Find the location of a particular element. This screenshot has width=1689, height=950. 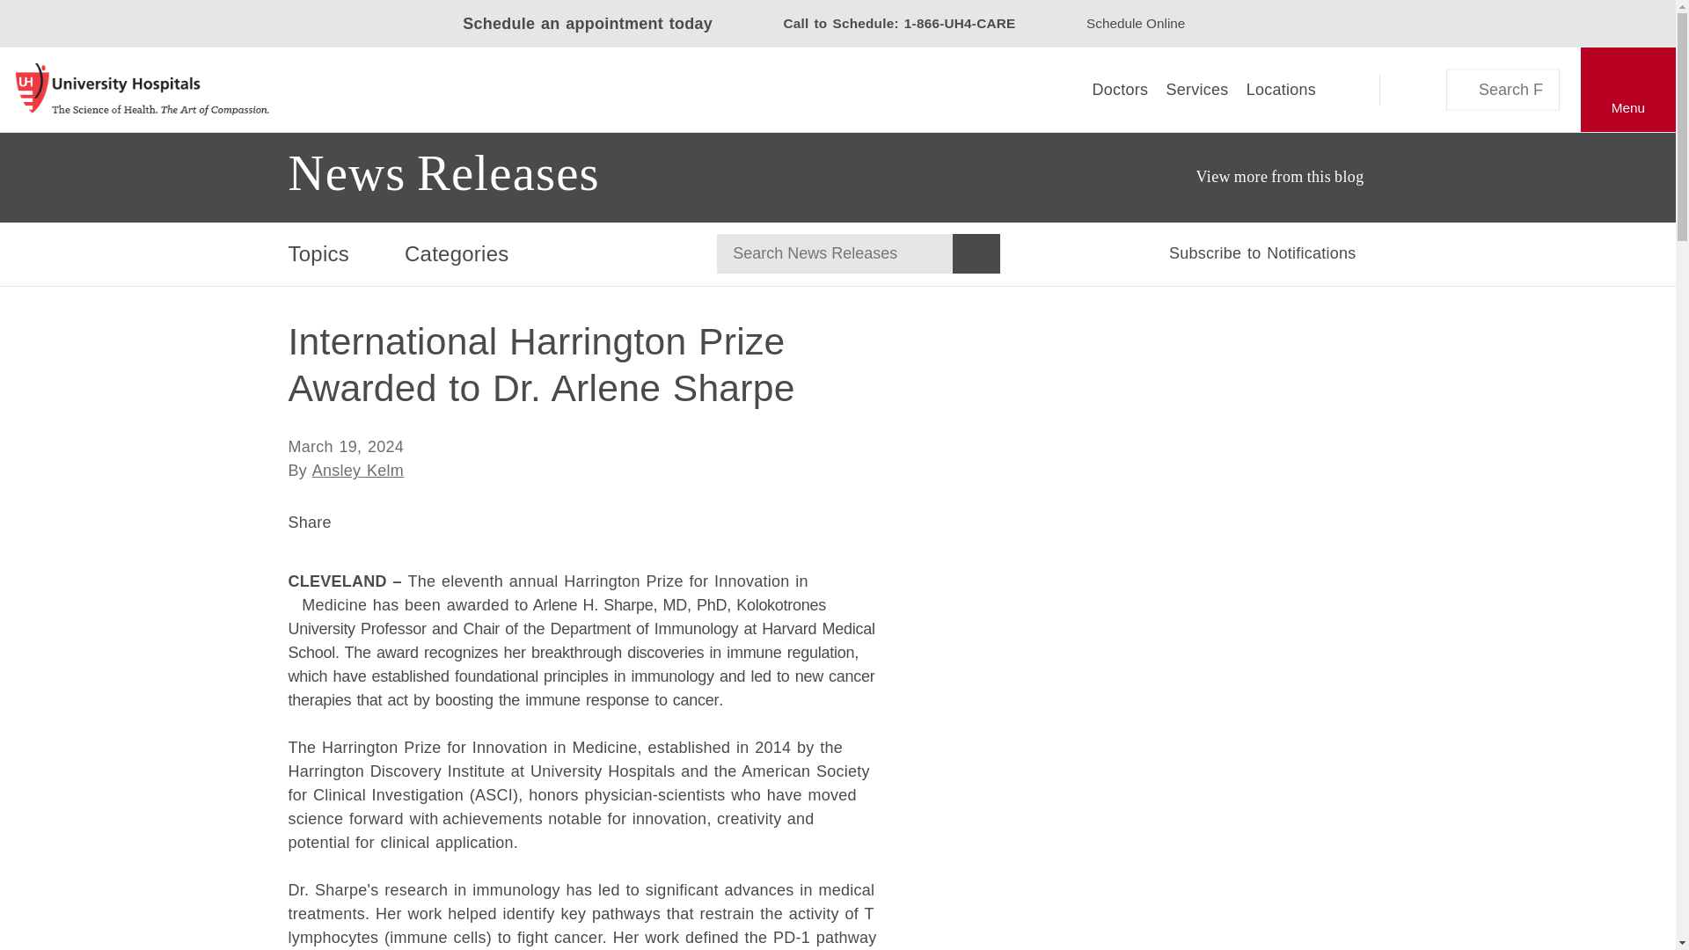

Call to Schedule: 1-866-UH4-CARE is located at coordinates (885, 24).